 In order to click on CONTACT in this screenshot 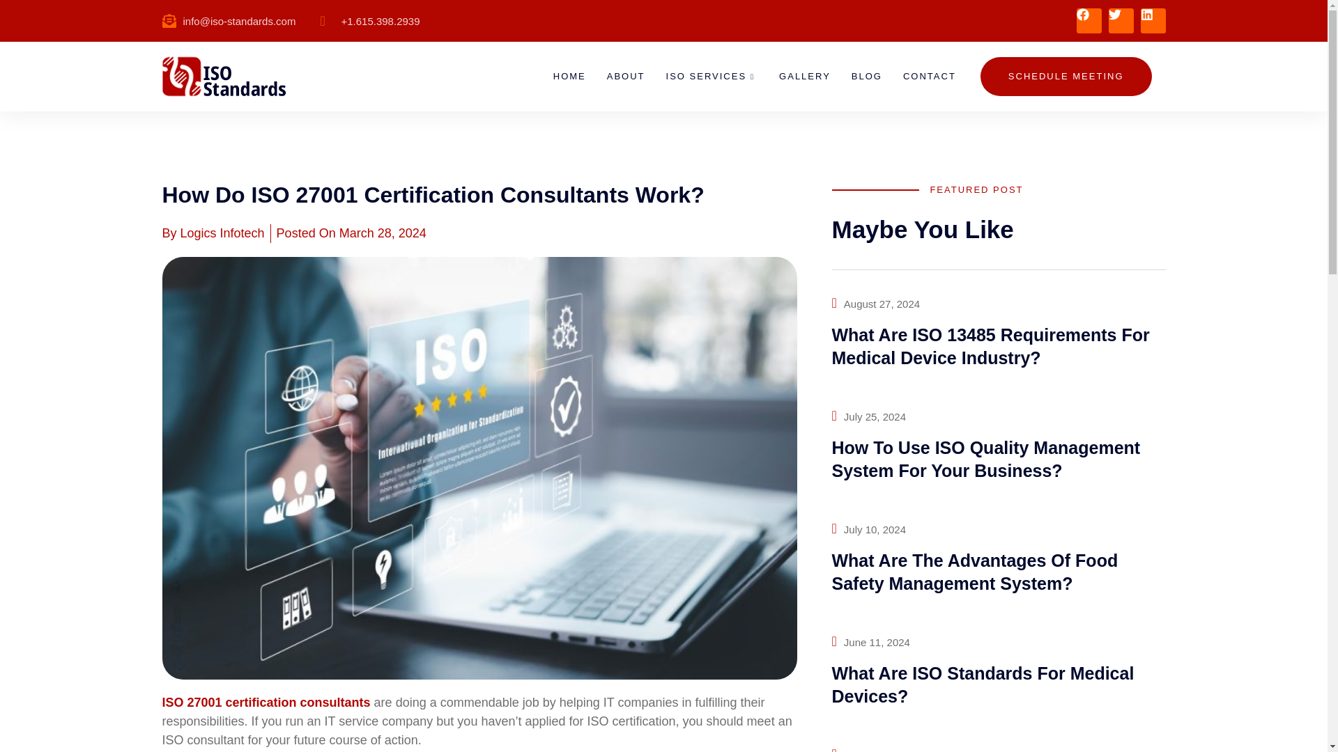, I will do `click(929, 77)`.